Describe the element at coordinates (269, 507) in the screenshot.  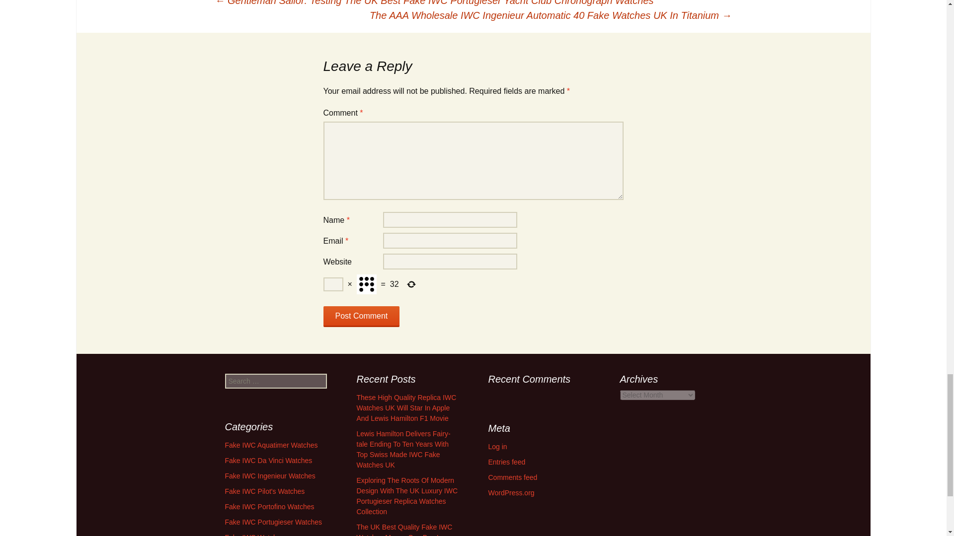
I see `Fake IWC Portofino Watches` at that location.